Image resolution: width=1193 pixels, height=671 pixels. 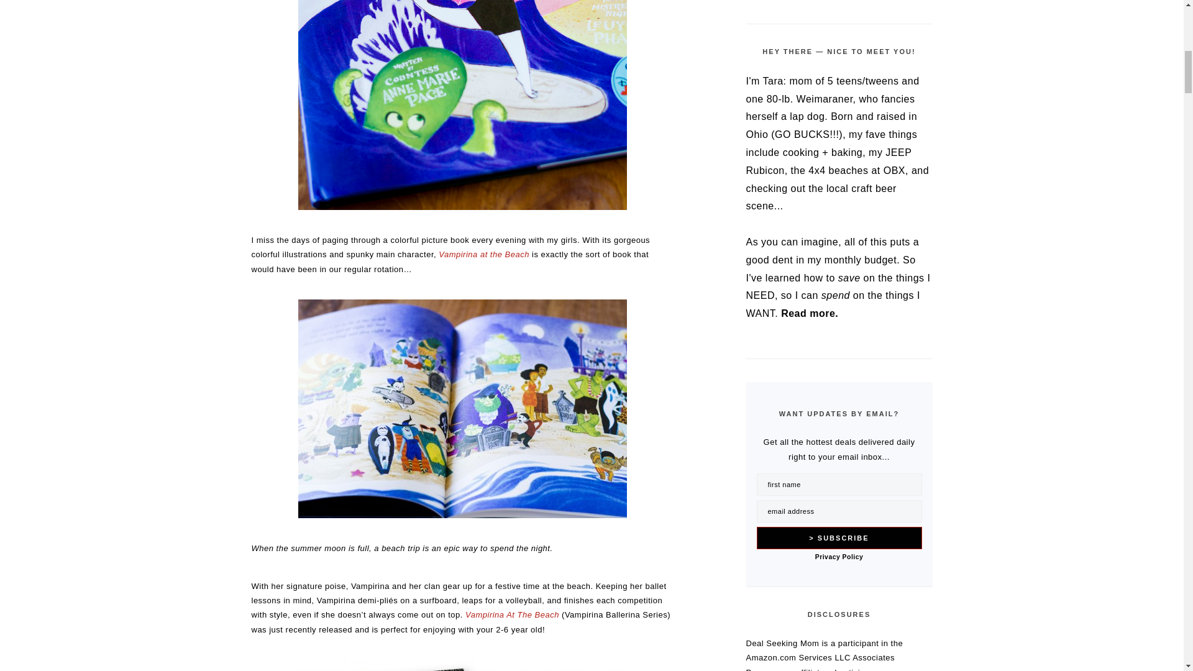 I want to click on Vampirina at the Beach, so click(x=484, y=253).